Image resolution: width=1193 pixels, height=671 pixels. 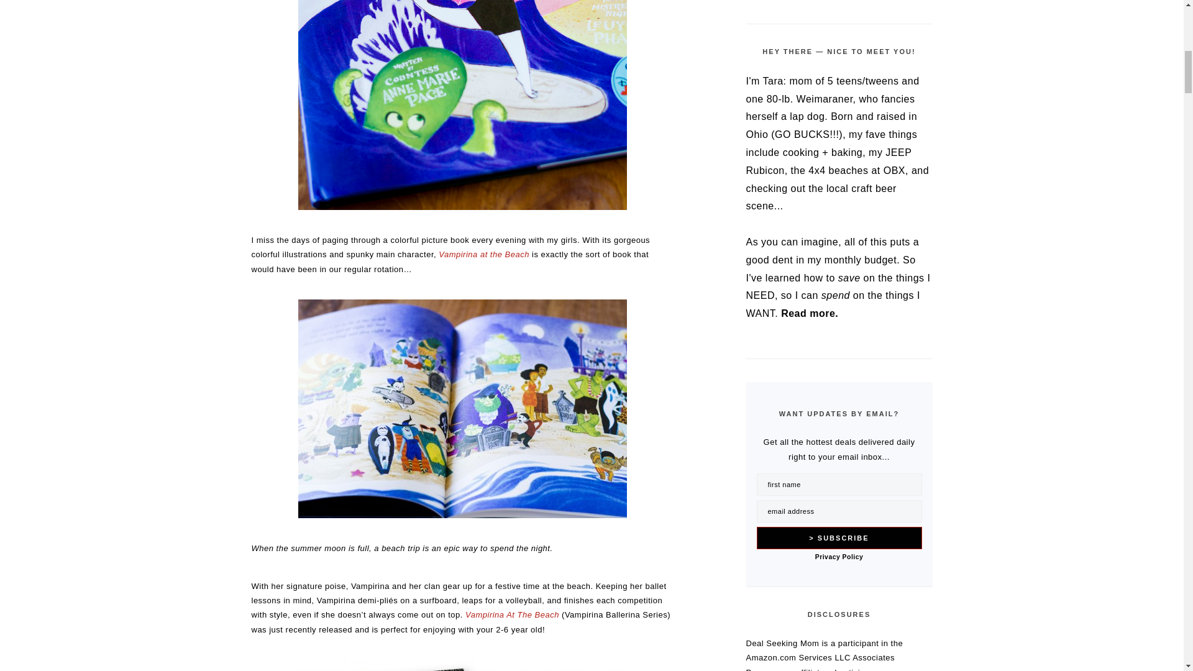 I want to click on Vampirina at the Beach, so click(x=484, y=253).